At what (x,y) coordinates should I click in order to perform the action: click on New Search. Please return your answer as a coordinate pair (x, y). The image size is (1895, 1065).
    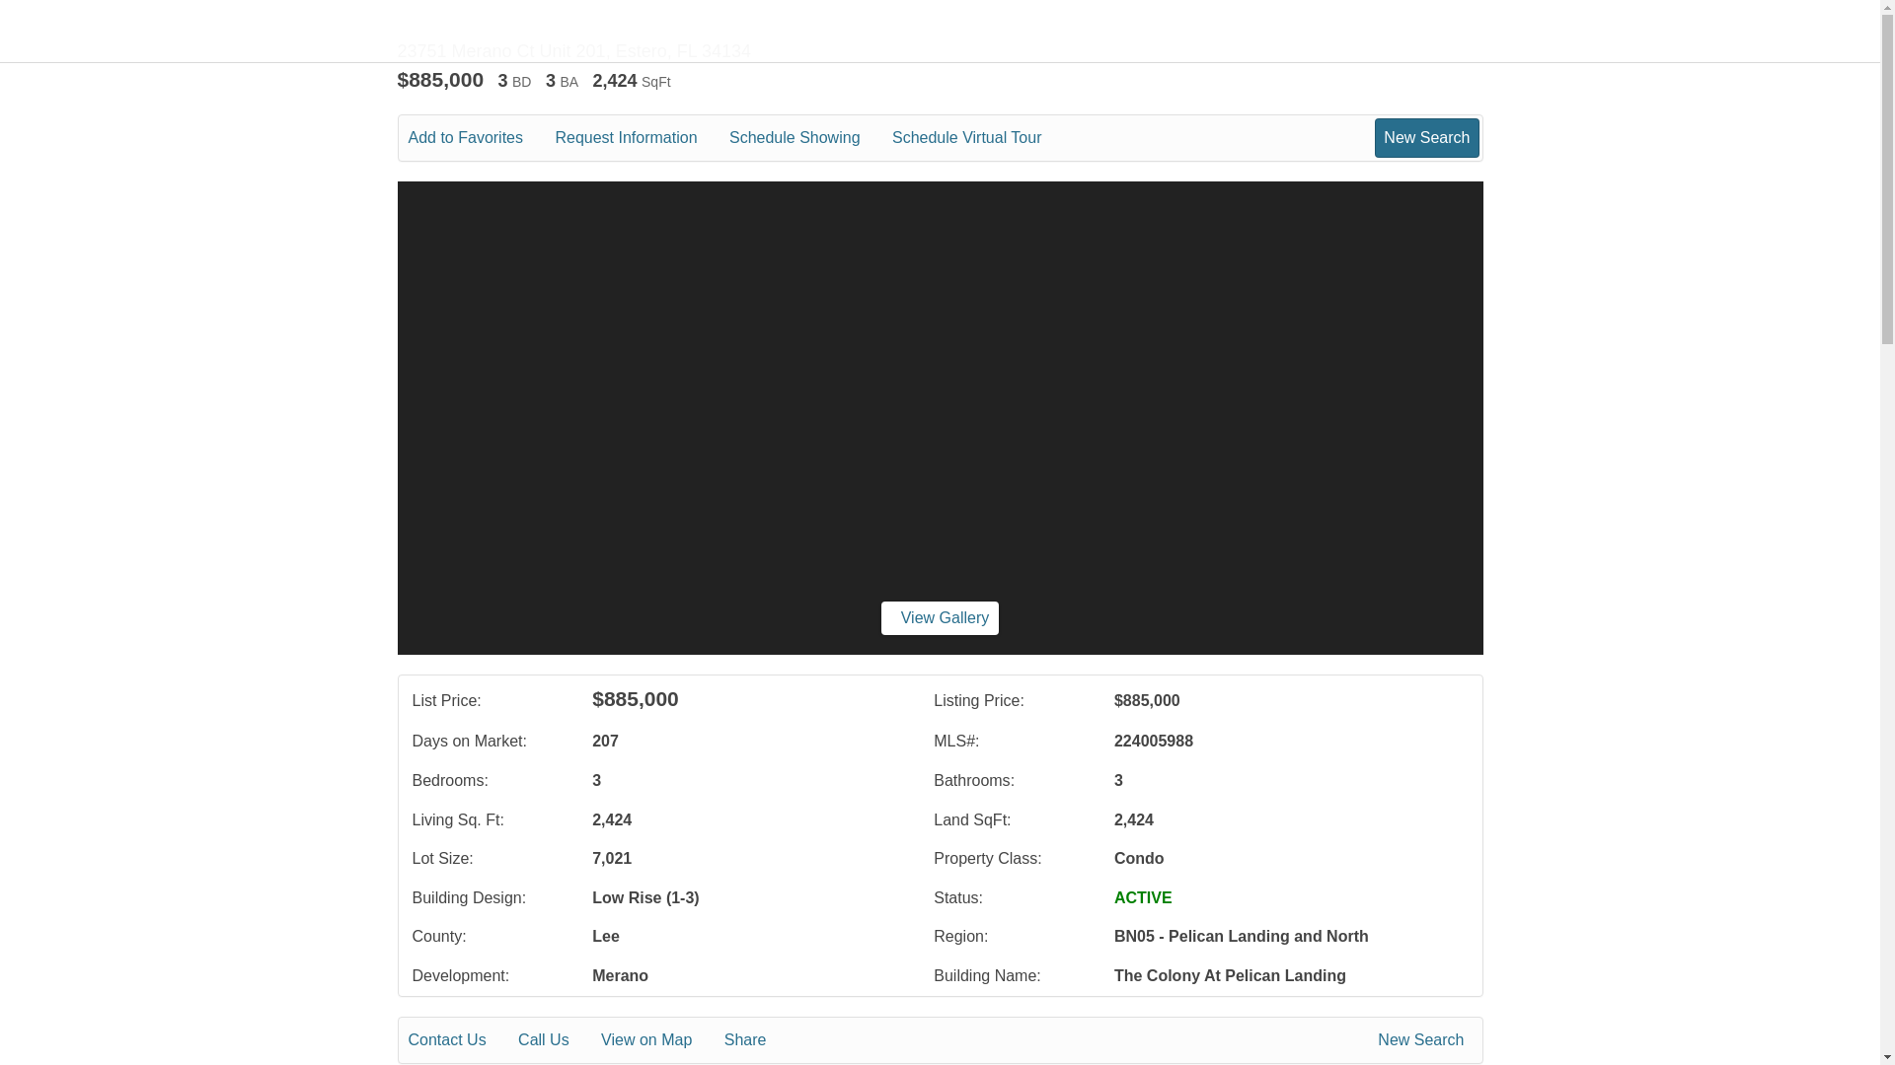
    Looking at the image, I should click on (1424, 1040).